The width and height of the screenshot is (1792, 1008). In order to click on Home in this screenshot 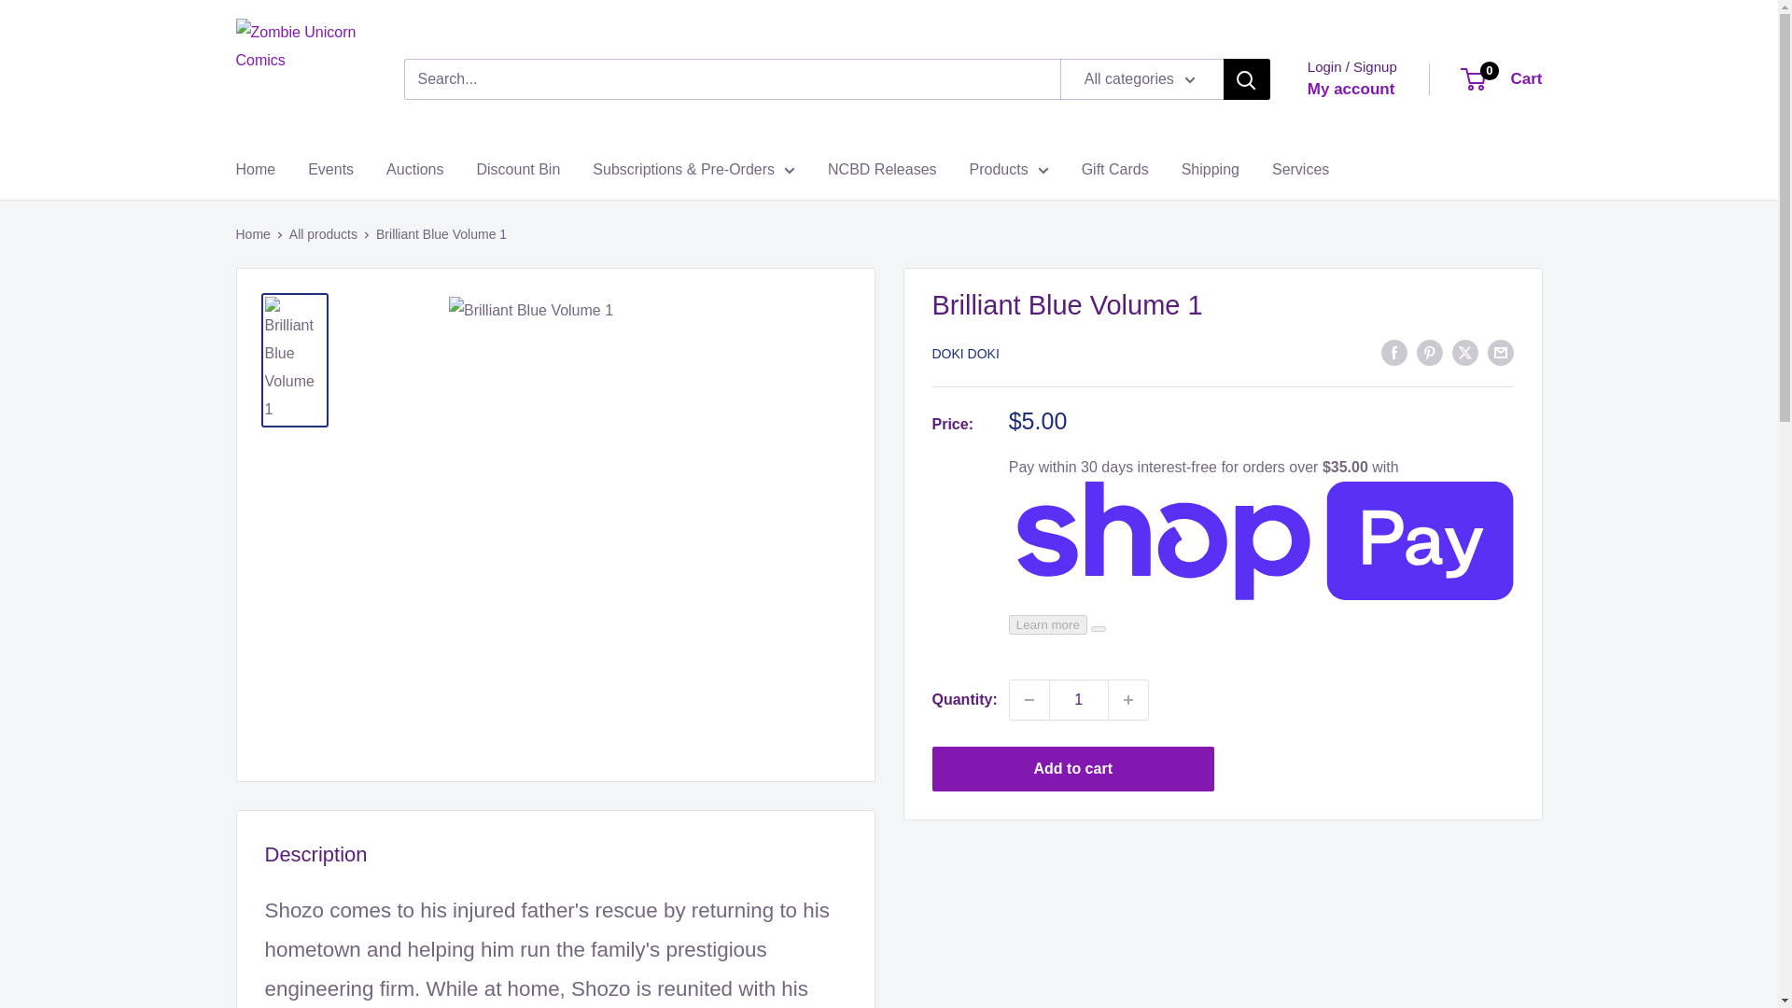, I will do `click(414, 170)`.